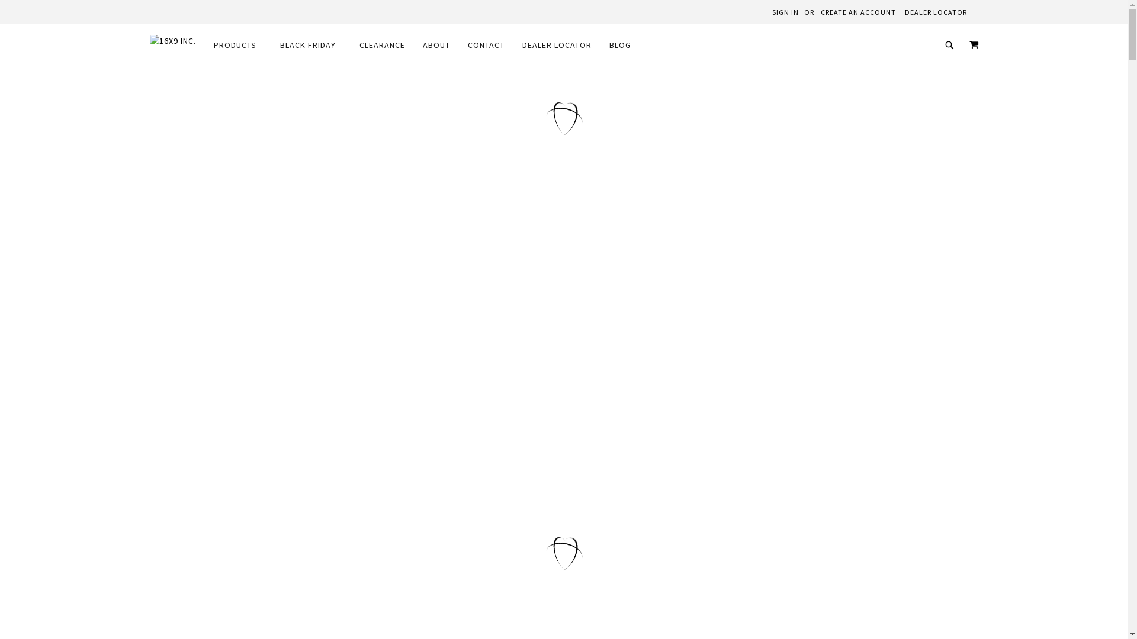  What do you see at coordinates (238, 353) in the screenshot?
I see `Easyrig logo` at bounding box center [238, 353].